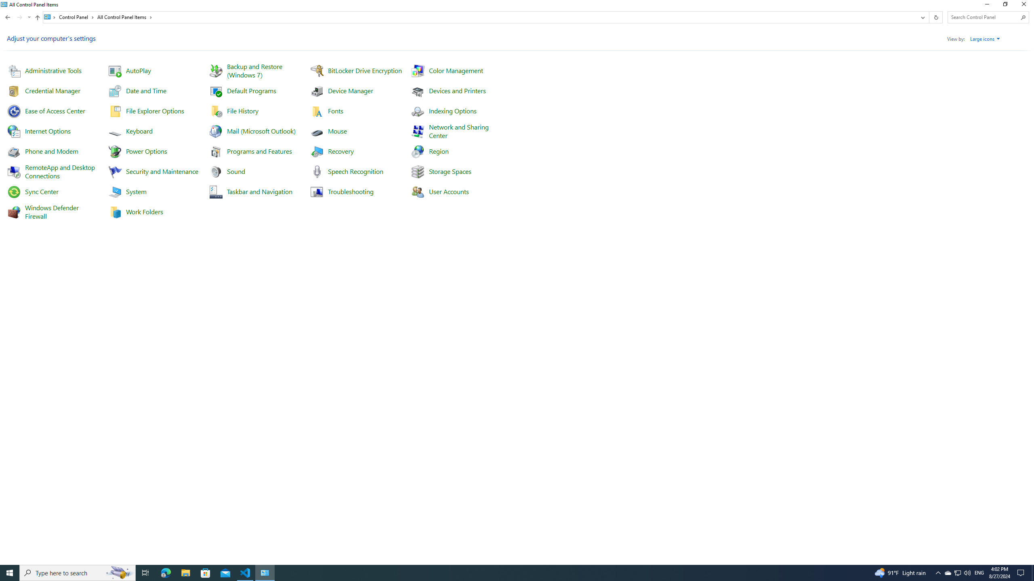 The image size is (1034, 581). I want to click on Up band toolbar, so click(37, 19).